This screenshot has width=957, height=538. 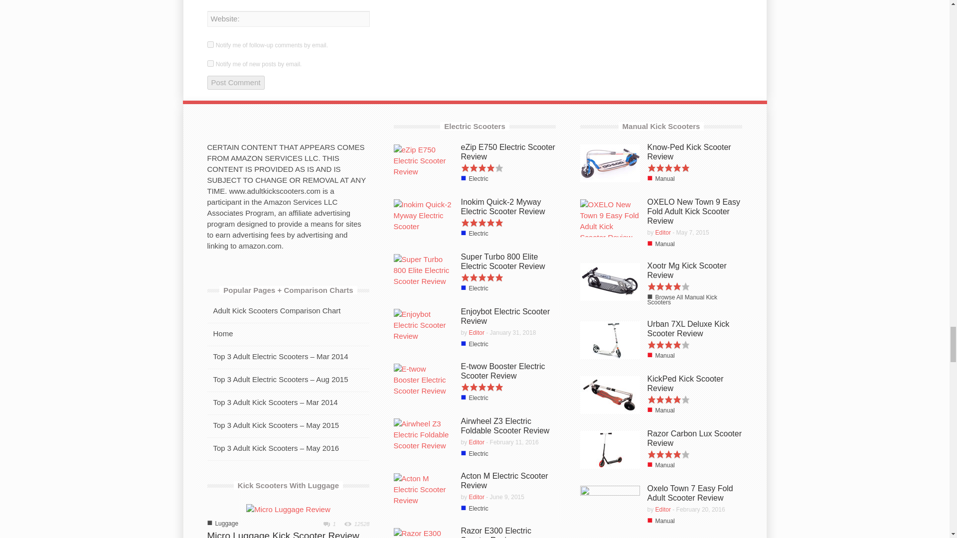 I want to click on subscribe, so click(x=210, y=45).